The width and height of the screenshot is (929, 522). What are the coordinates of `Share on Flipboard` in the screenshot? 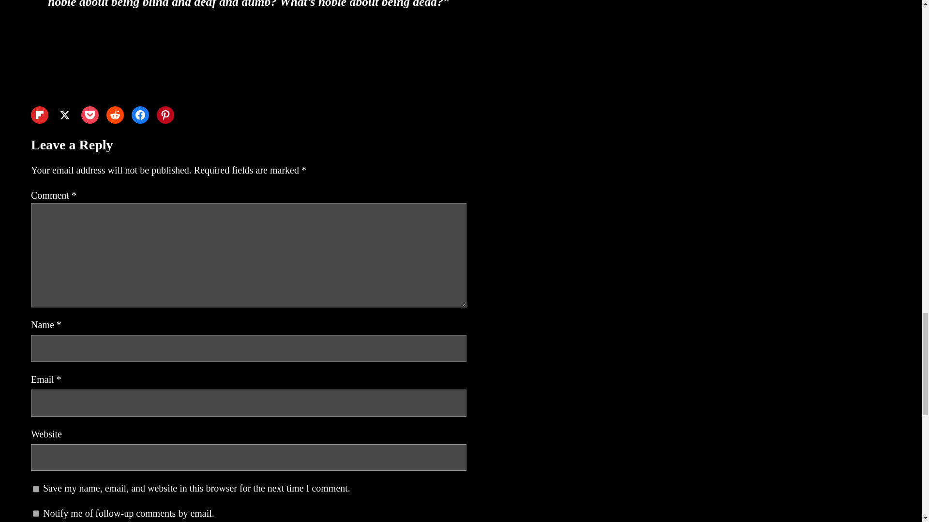 It's located at (39, 115).